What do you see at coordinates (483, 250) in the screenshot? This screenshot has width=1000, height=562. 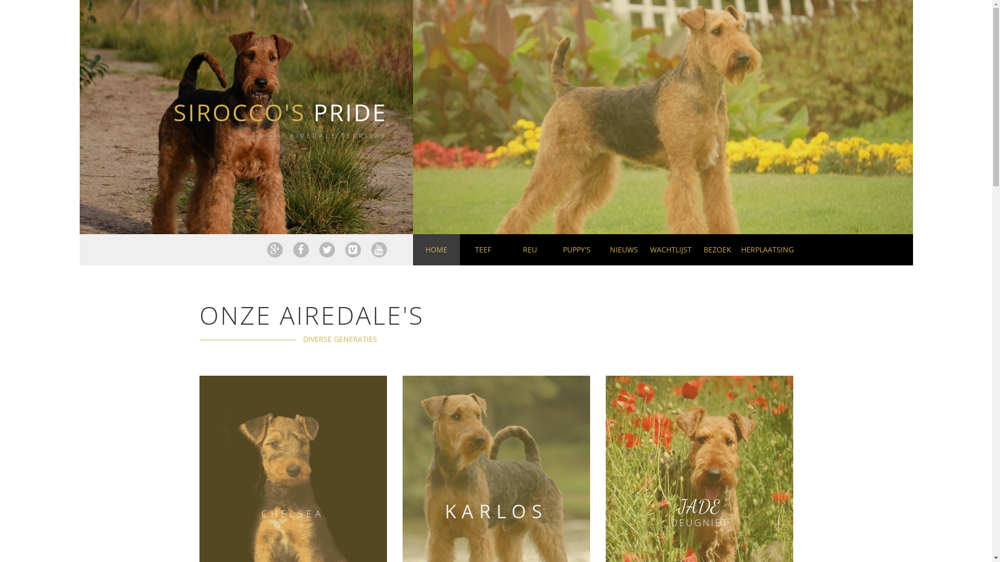 I see `TEEF` at bounding box center [483, 250].